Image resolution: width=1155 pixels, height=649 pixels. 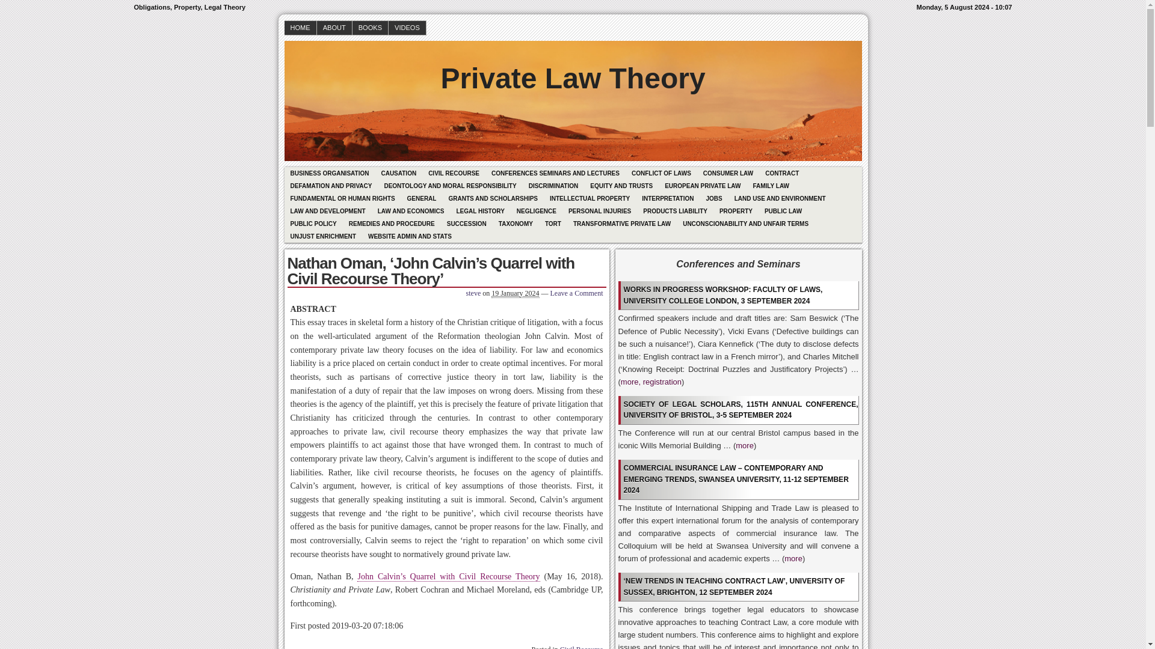 I want to click on CONSUMER LAW, so click(x=728, y=173).